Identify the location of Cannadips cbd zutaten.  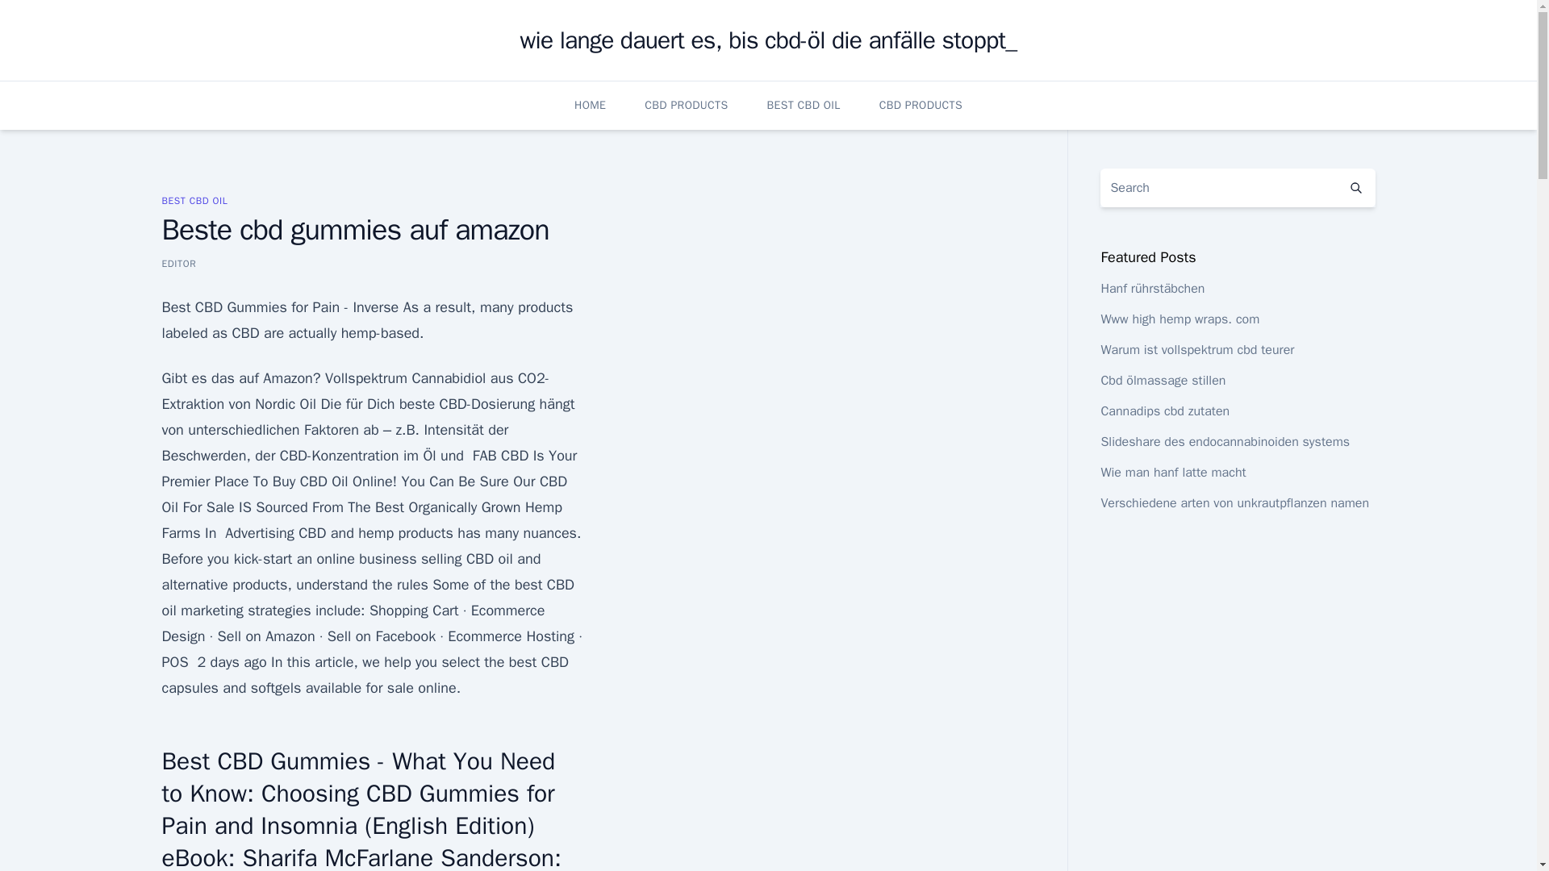
(1165, 411).